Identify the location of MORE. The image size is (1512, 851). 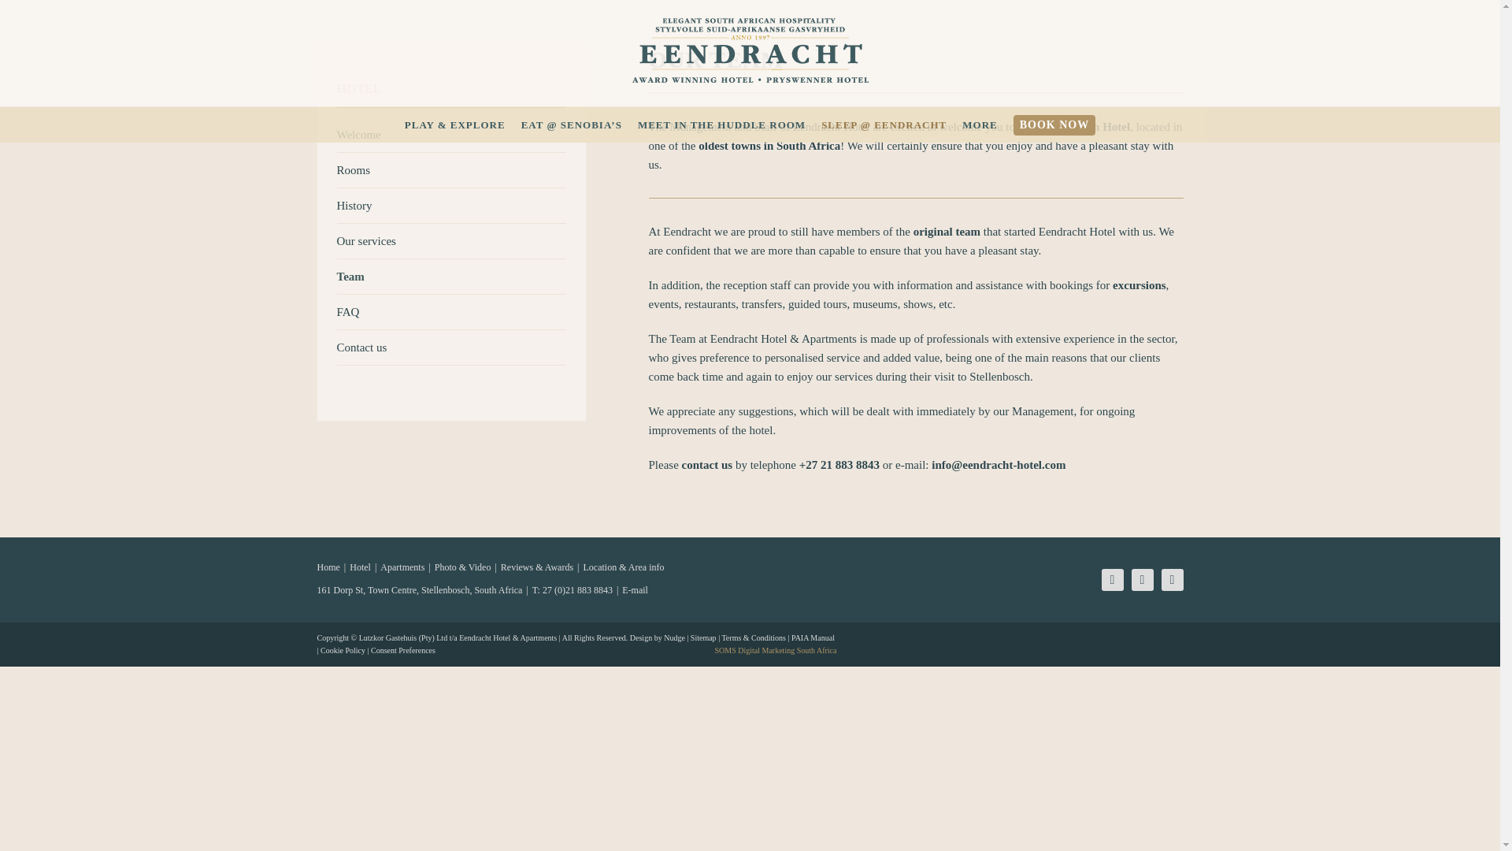
(979, 124).